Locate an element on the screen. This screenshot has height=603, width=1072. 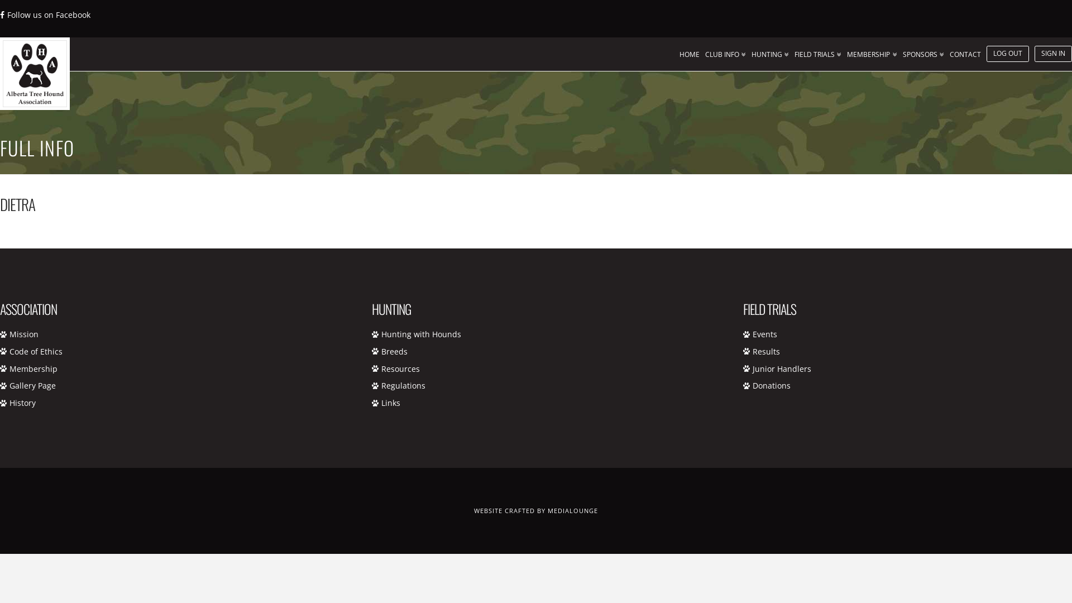
SPONSORS is located at coordinates (926, 51).